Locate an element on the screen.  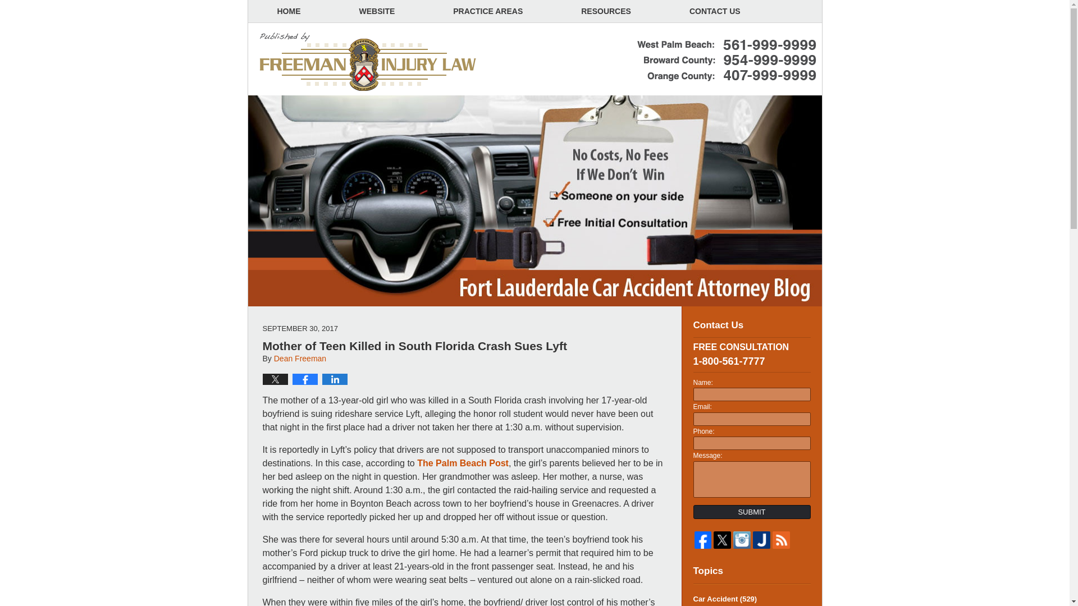
RESOURCES is located at coordinates (606, 11).